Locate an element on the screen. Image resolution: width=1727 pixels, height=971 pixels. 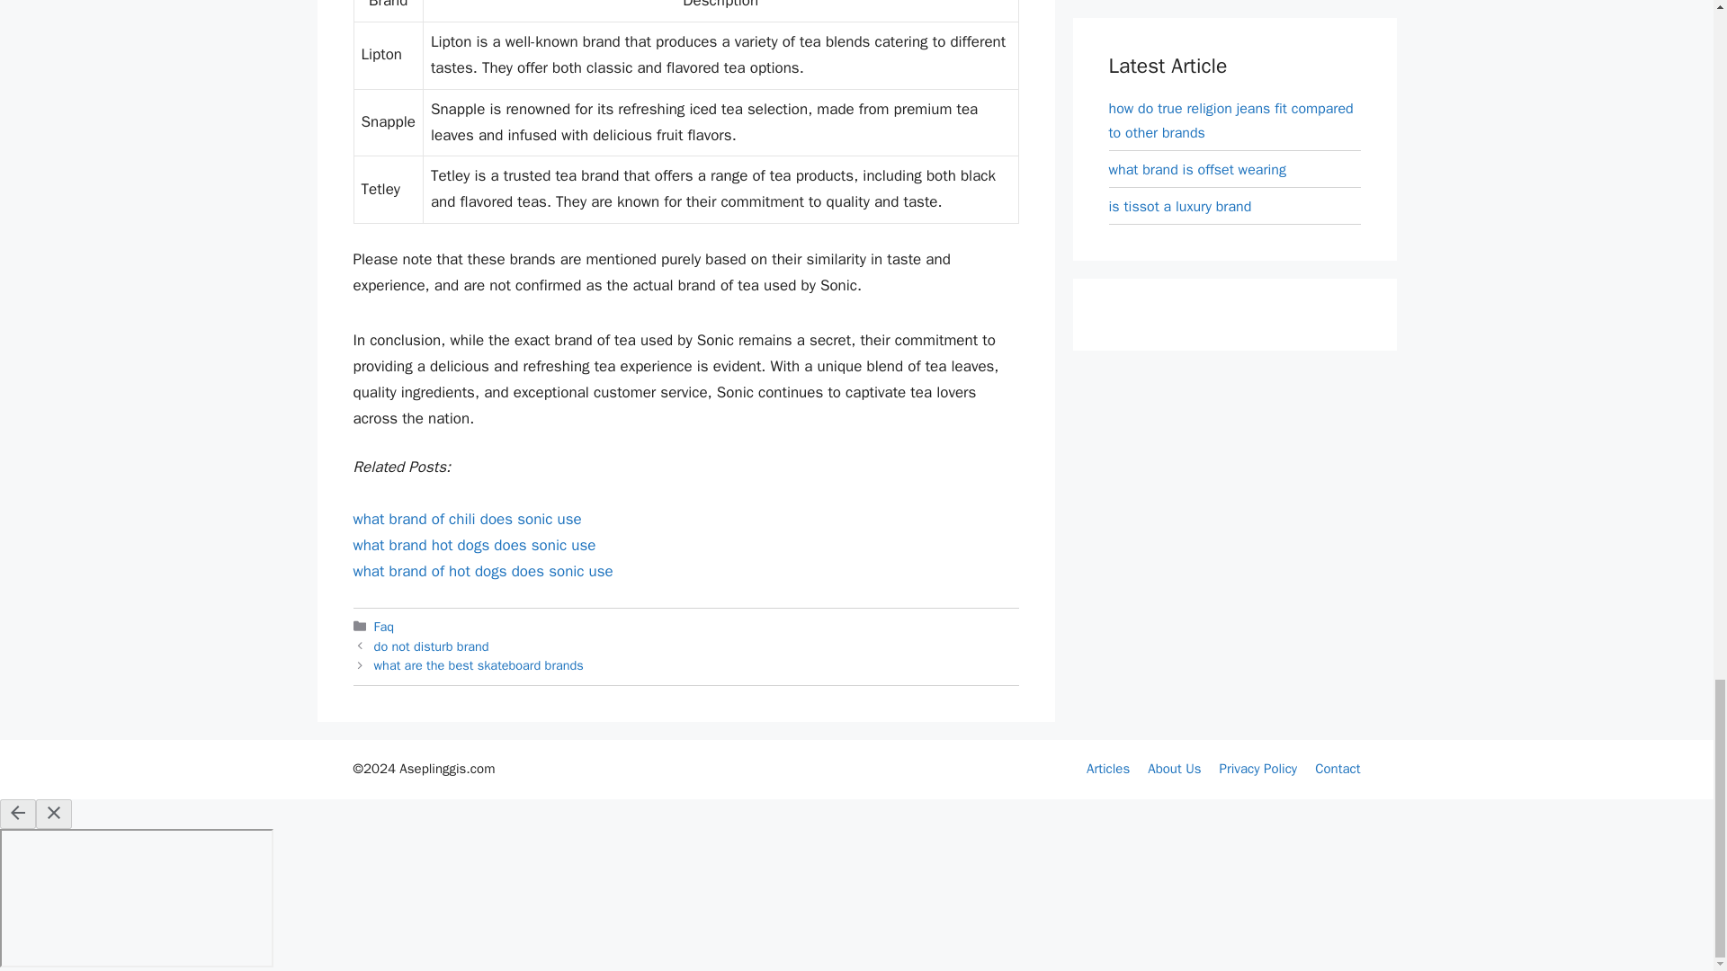
what brand hot dogs does sonic use is located at coordinates (473, 545).